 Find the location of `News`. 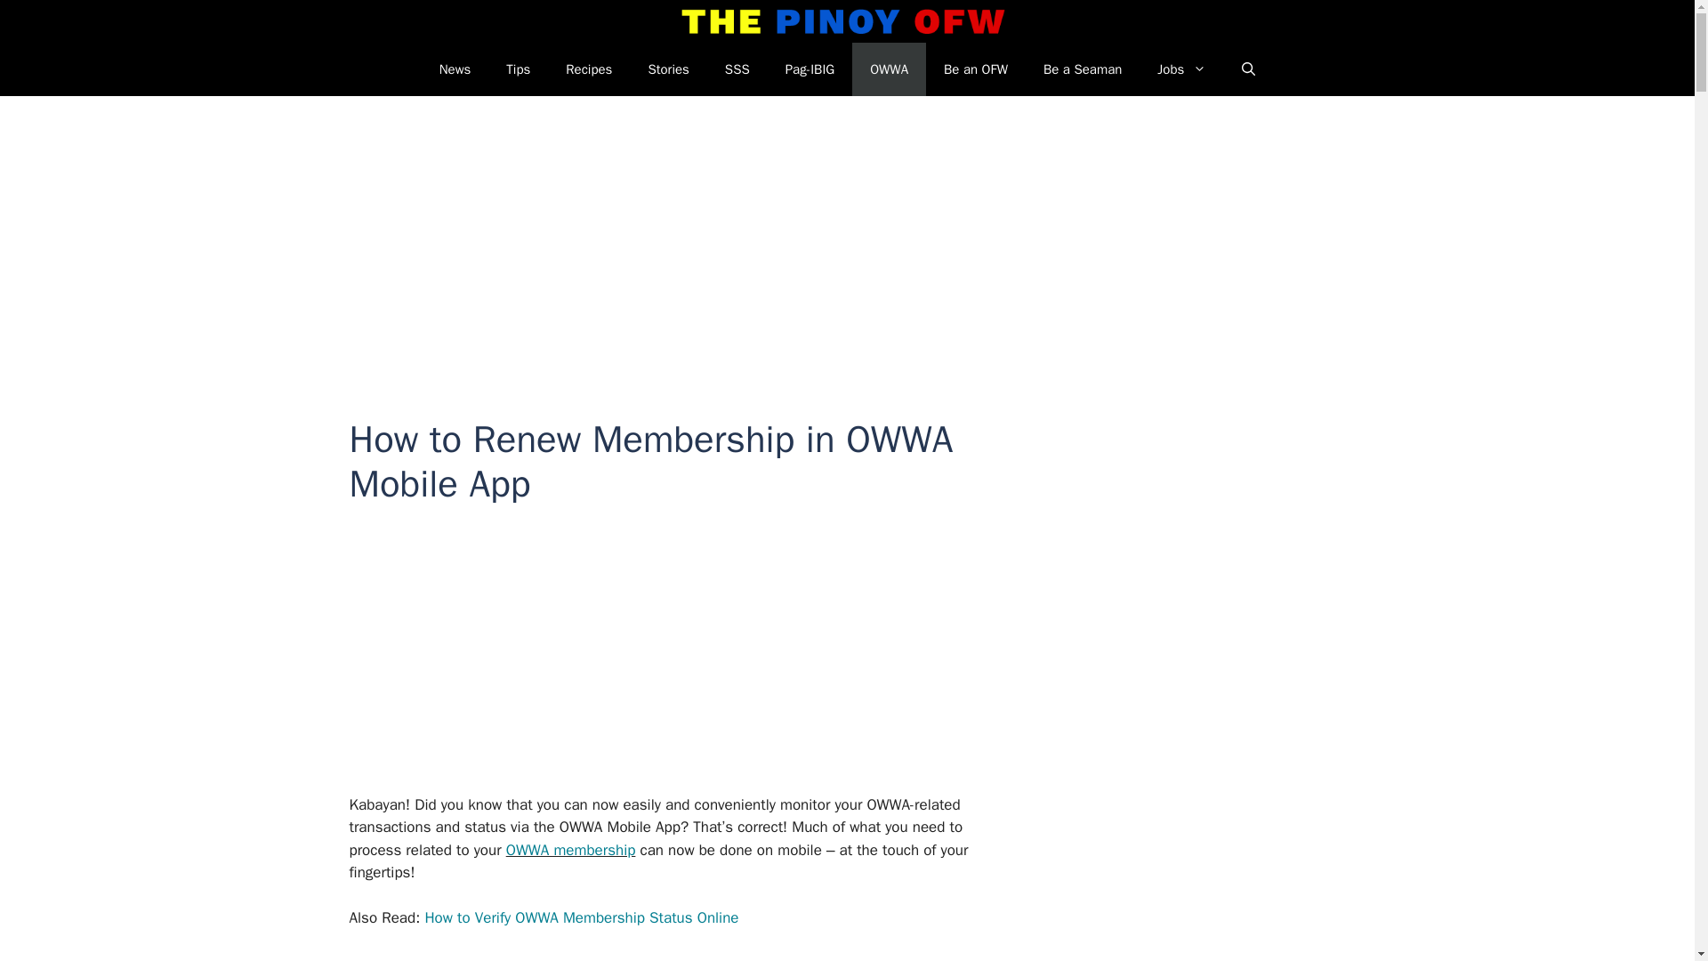

News is located at coordinates (455, 69).